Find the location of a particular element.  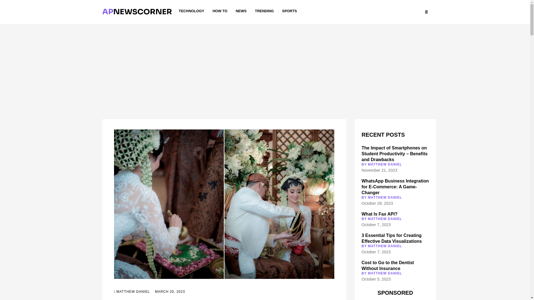

NEWS is located at coordinates (241, 11).